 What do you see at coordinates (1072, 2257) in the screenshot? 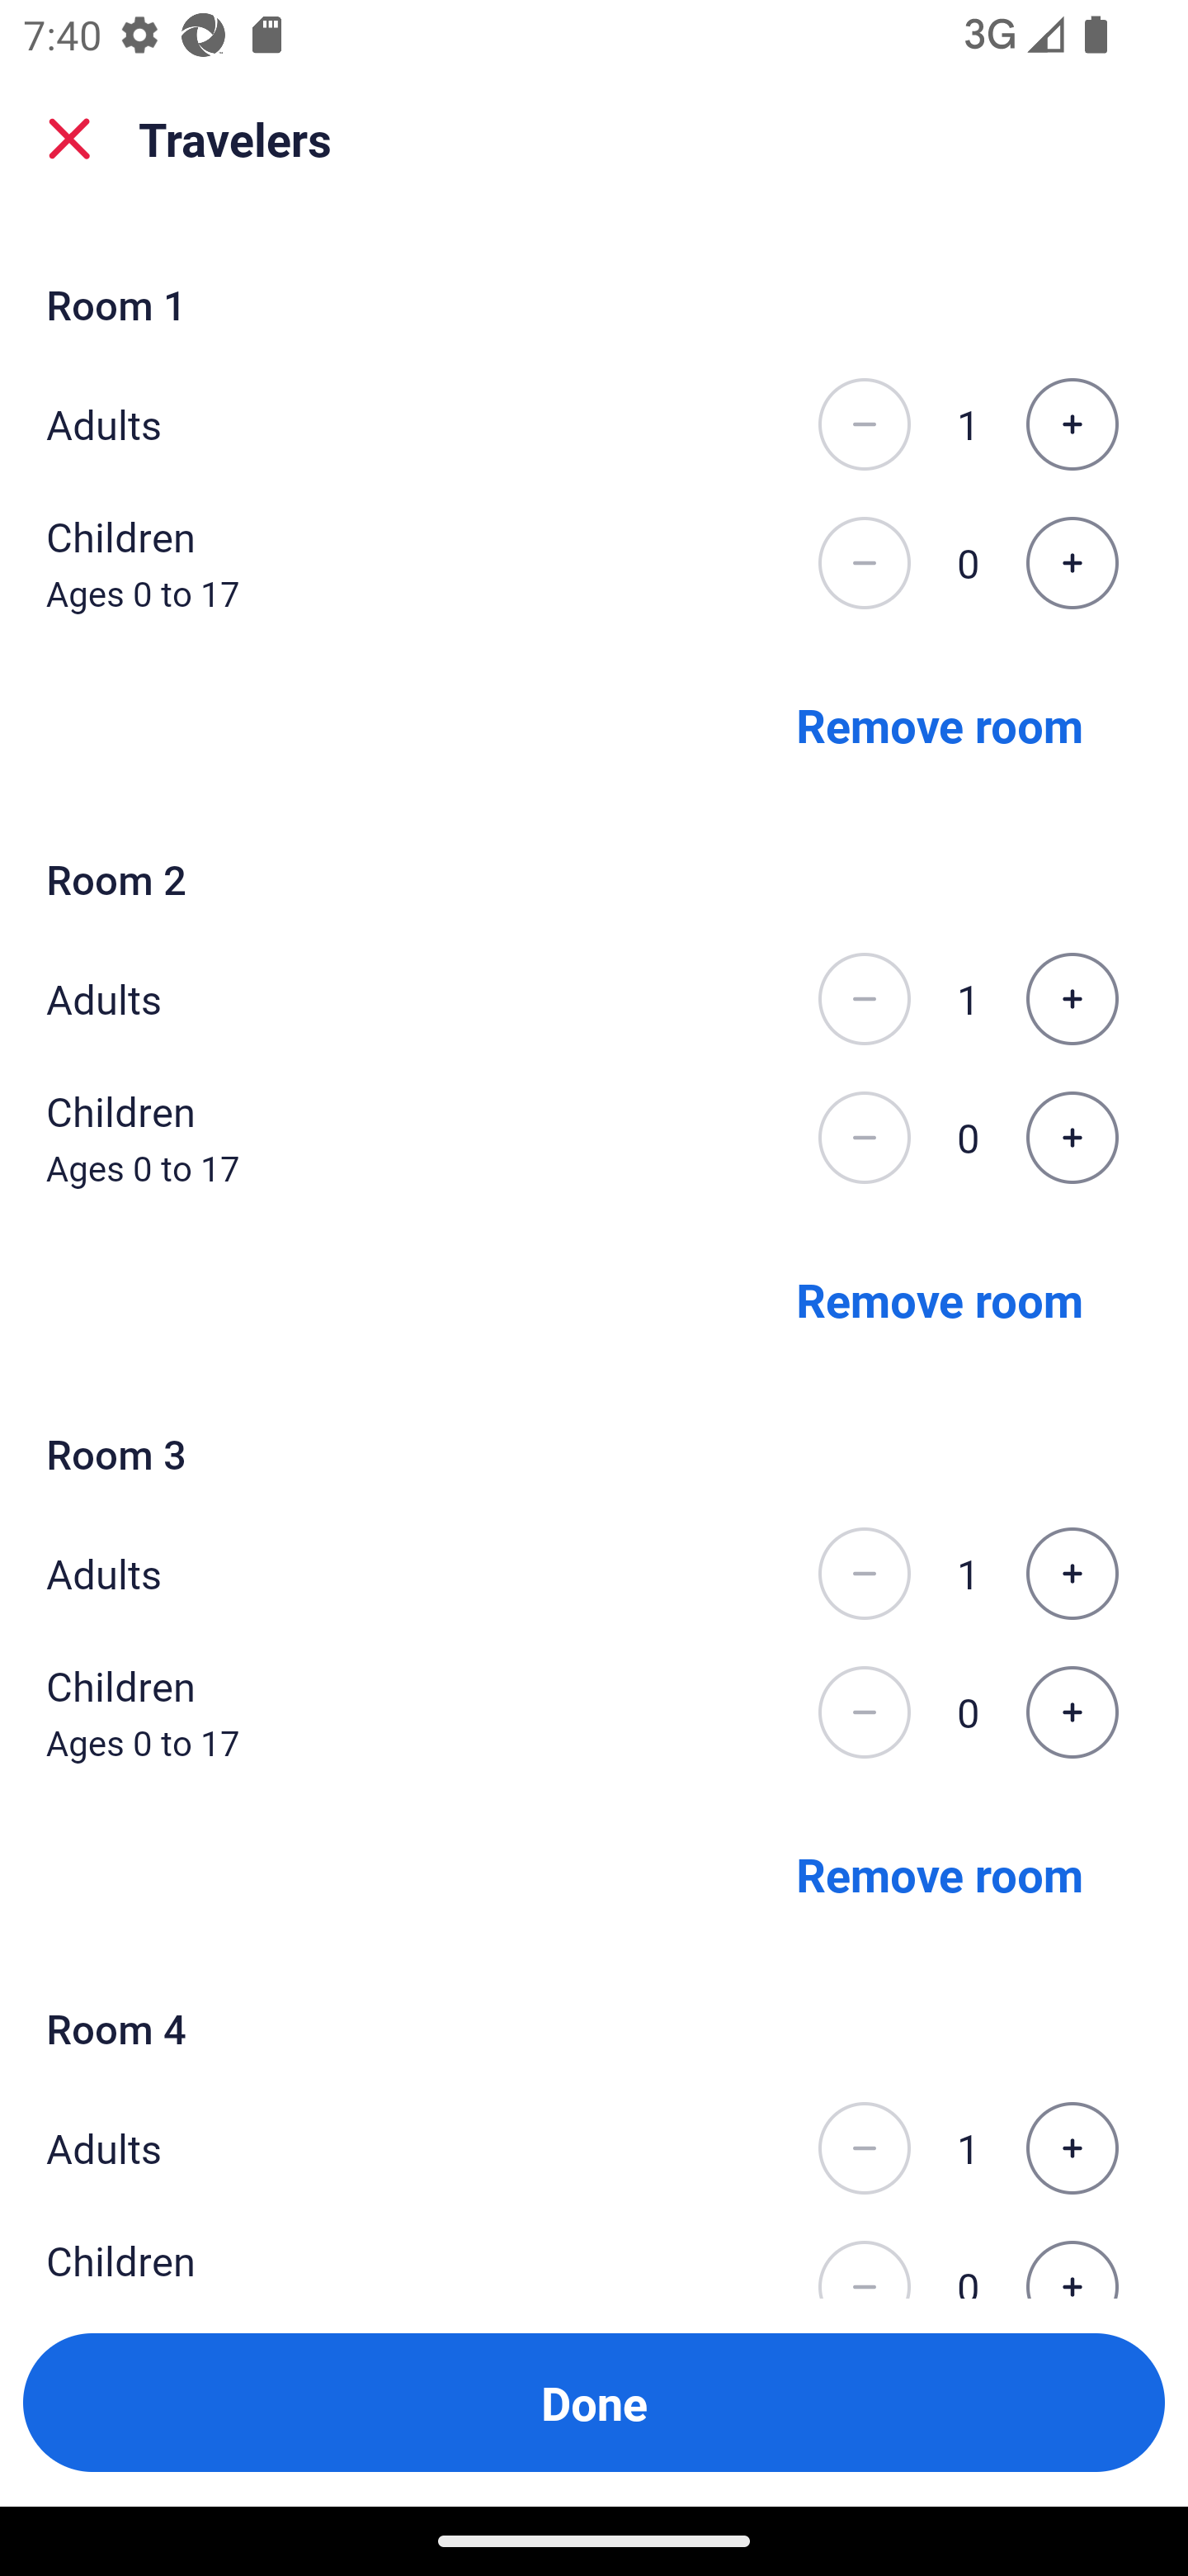
I see `Increase the number of children` at bounding box center [1072, 2257].